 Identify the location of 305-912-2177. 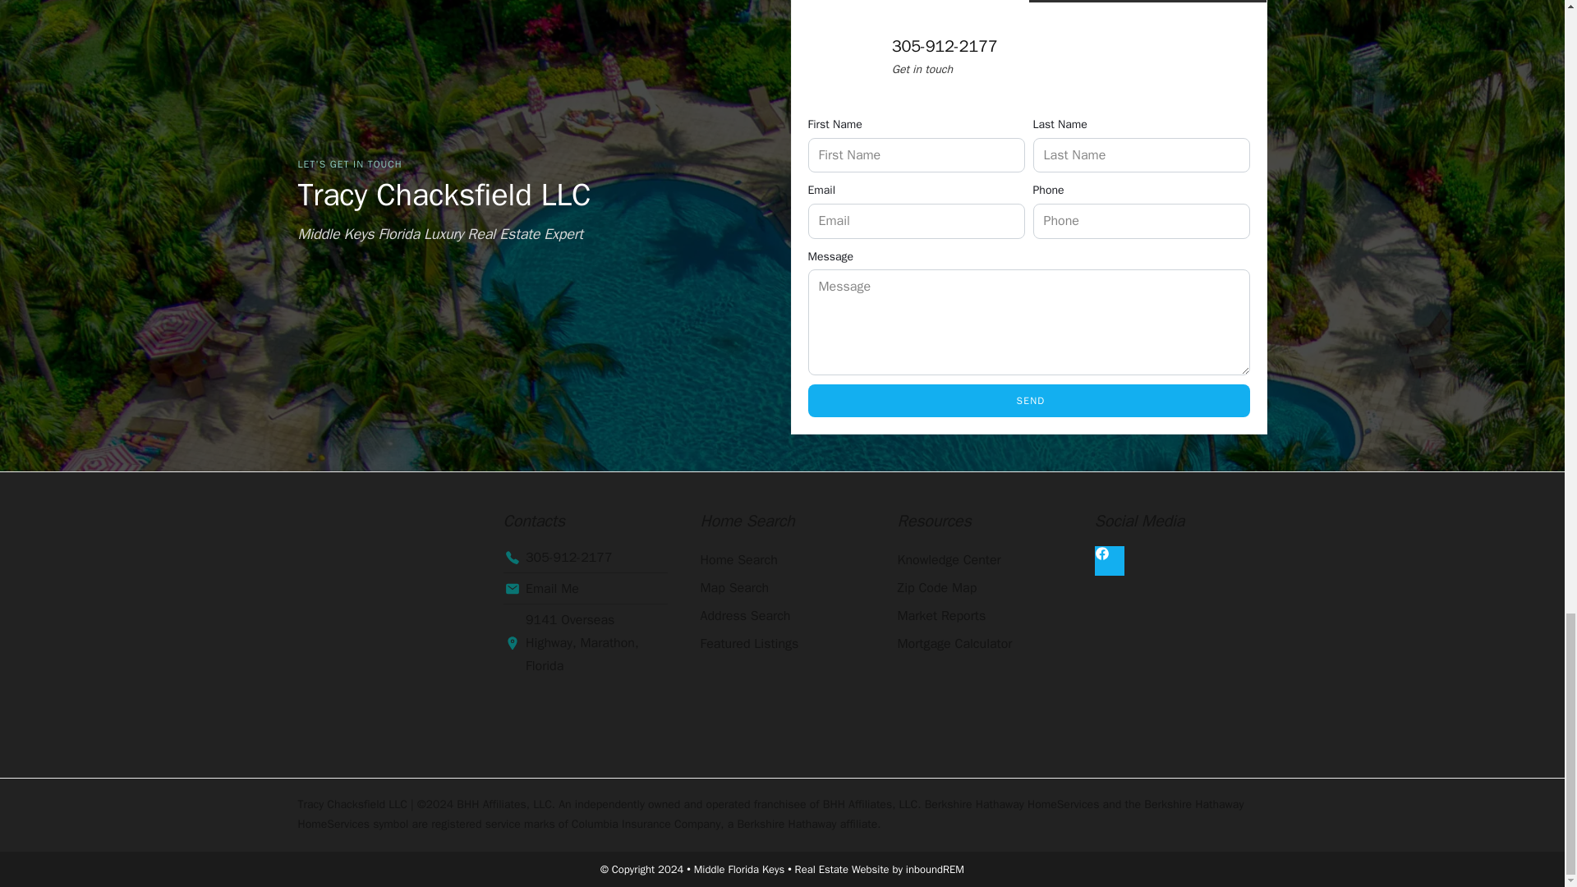
(585, 558).